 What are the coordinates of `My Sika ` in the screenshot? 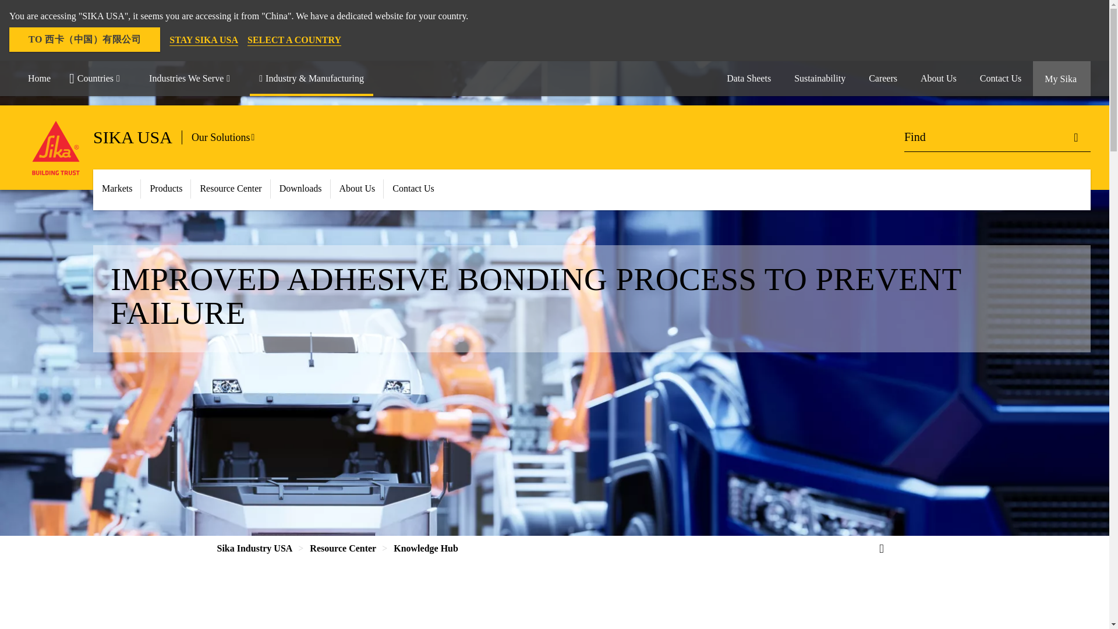 It's located at (1062, 78).